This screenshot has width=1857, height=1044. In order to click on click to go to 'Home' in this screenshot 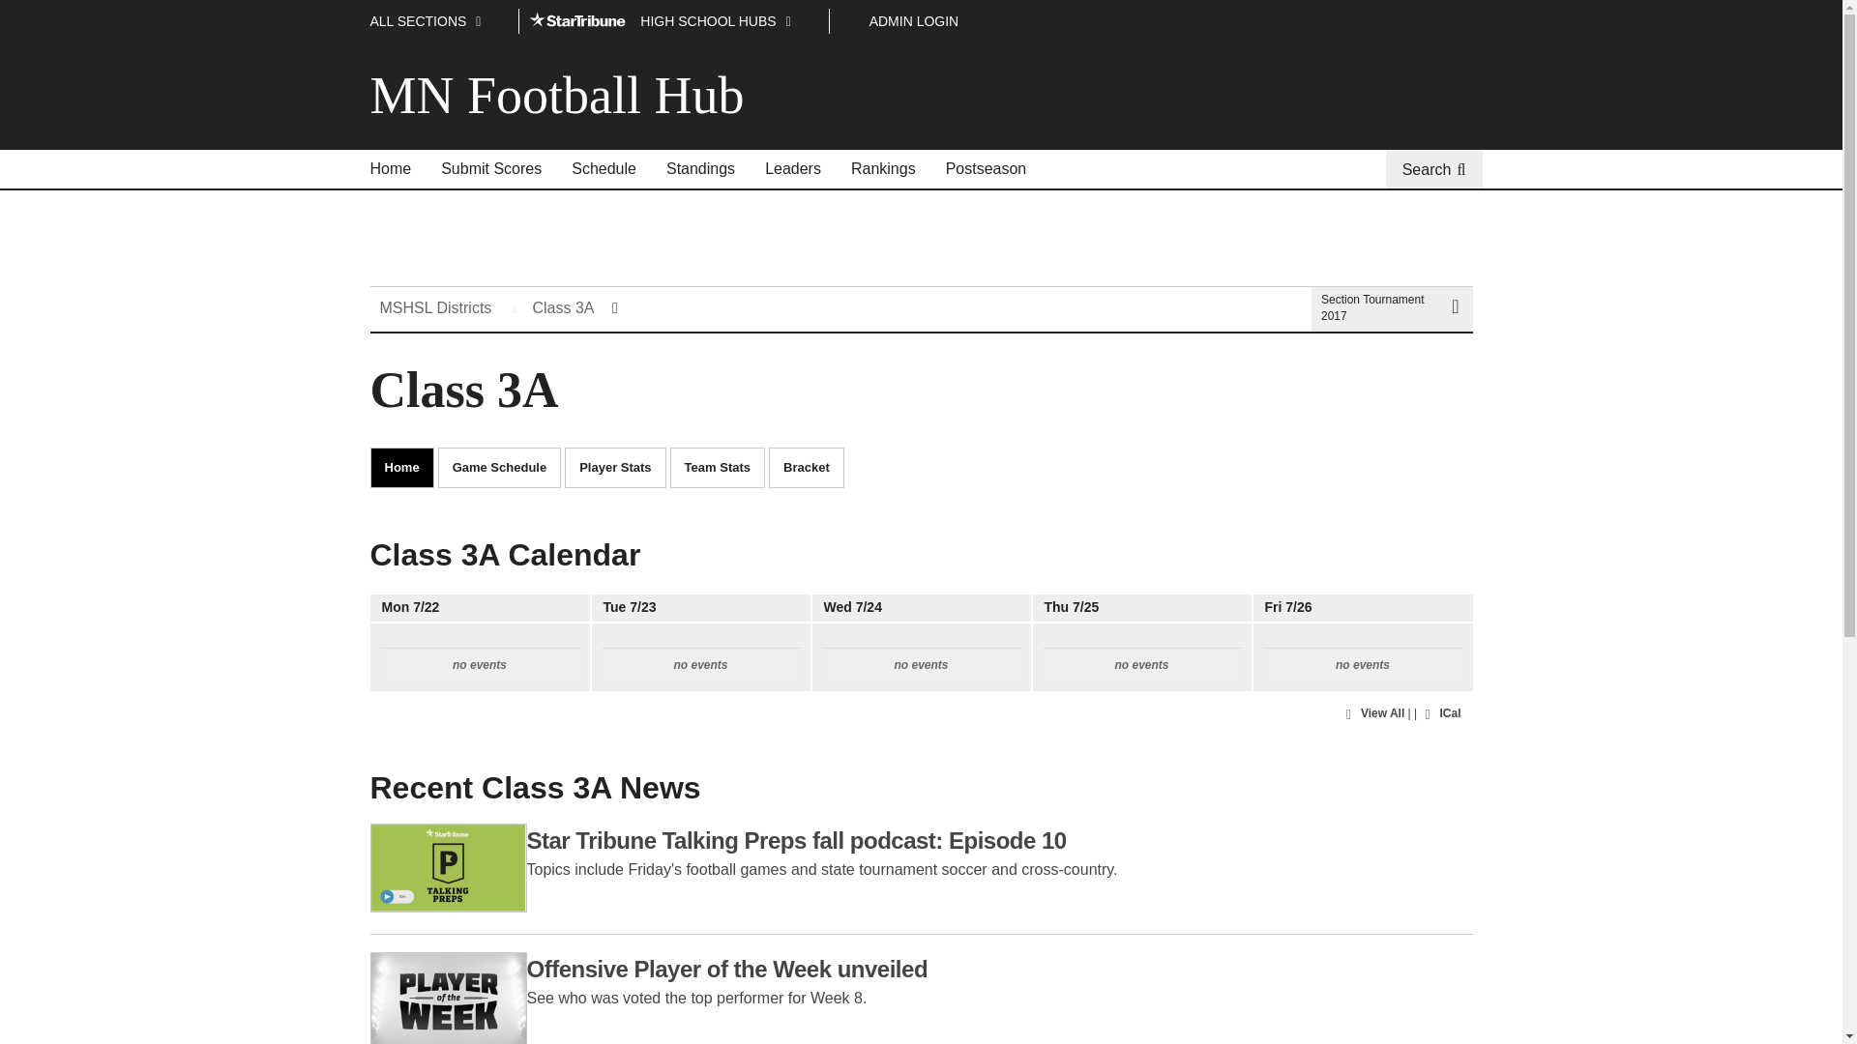, I will do `click(391, 169)`.